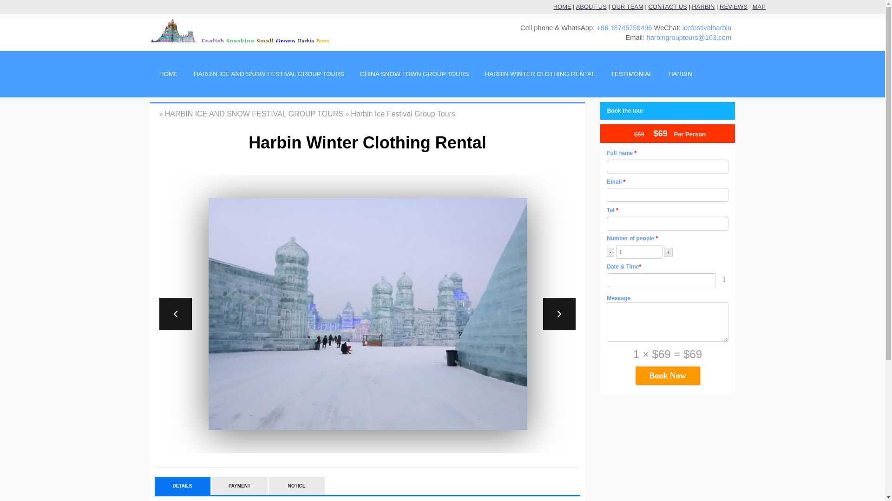  What do you see at coordinates (413, 74) in the screenshot?
I see `CHINA SNOW TOWN GROUP TOURS` at bounding box center [413, 74].